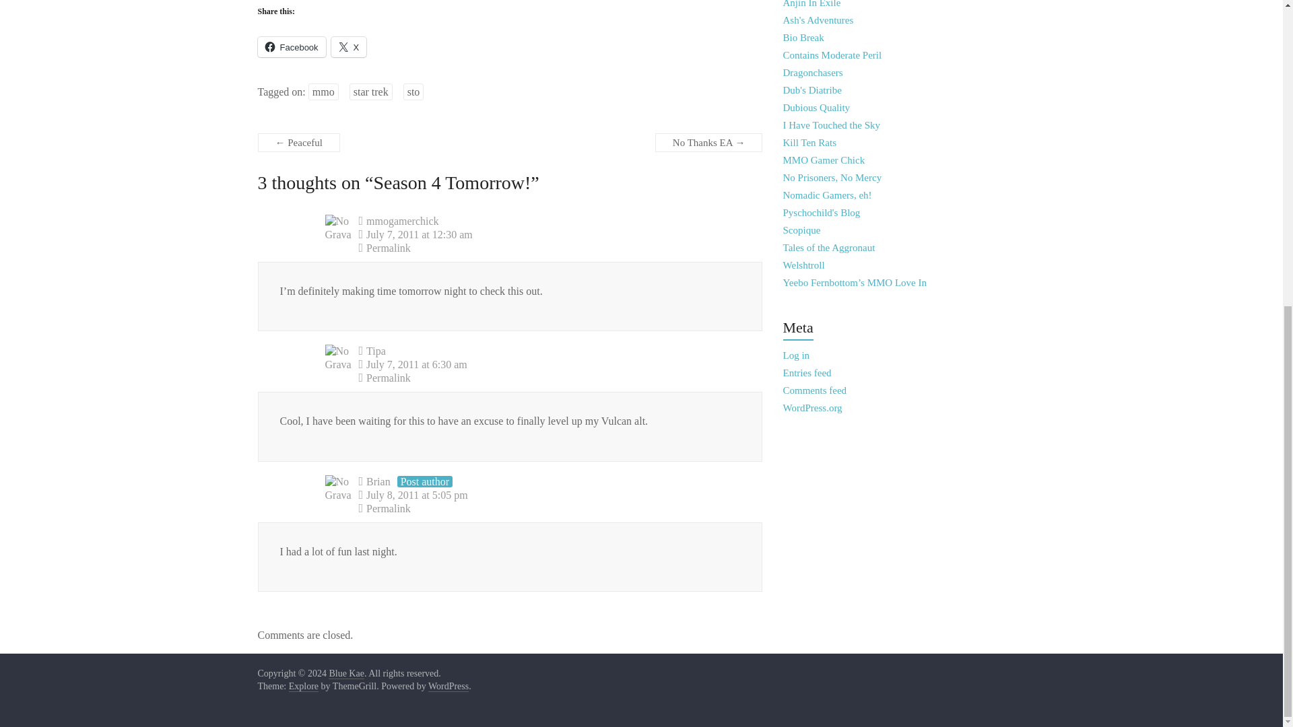 The height and width of the screenshot is (727, 1293). I want to click on Explore, so click(303, 687).